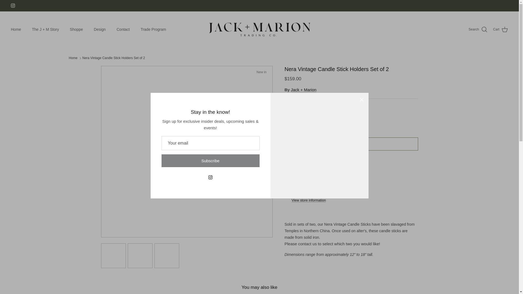 This screenshot has height=294, width=523. I want to click on Search, so click(478, 30).